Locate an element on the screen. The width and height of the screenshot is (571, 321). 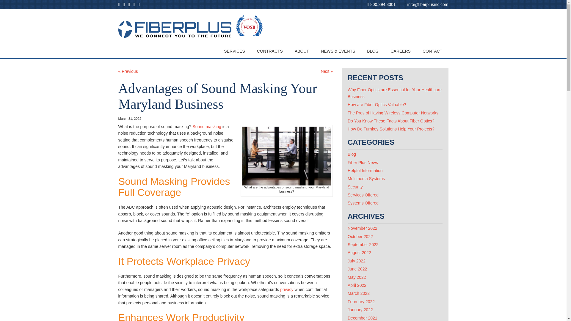
CONTRACTS is located at coordinates (270, 51).